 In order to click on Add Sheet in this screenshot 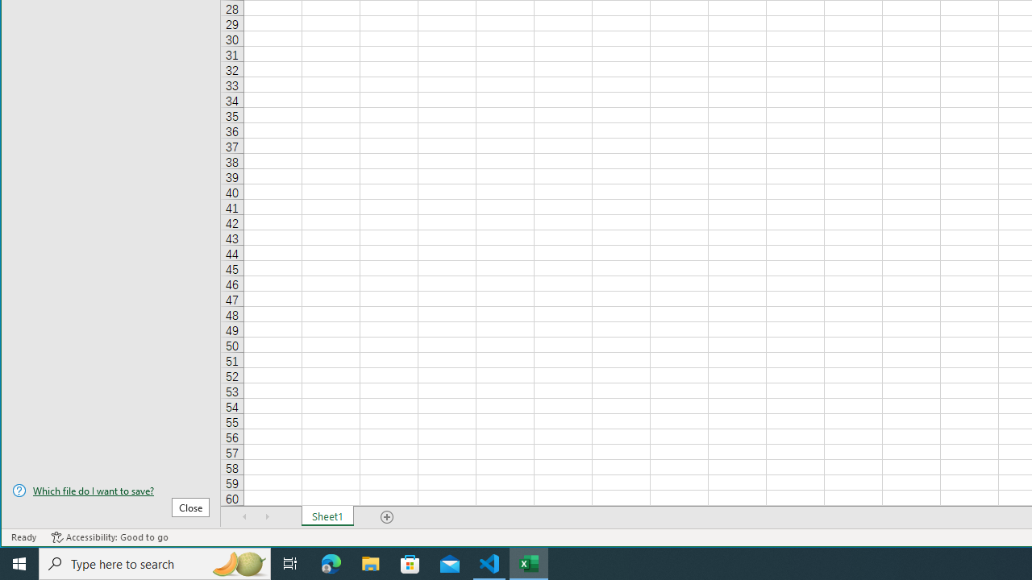, I will do `click(388, 516)`.